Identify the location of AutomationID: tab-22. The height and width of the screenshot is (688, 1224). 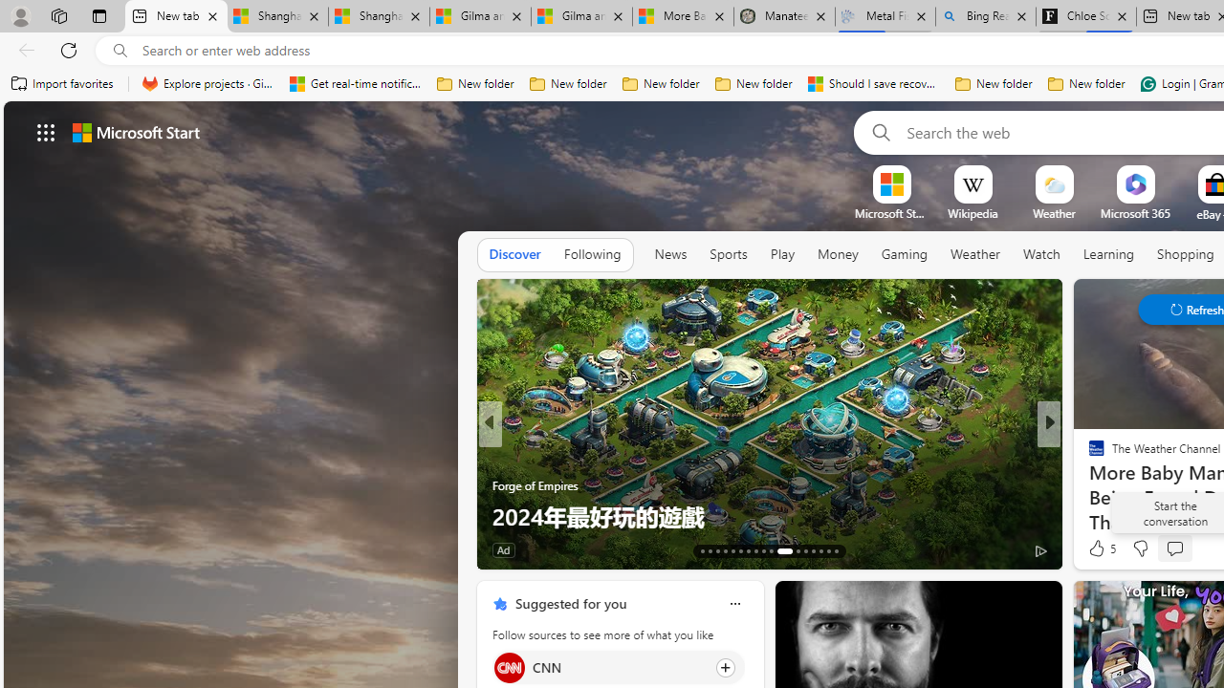
(771, 550).